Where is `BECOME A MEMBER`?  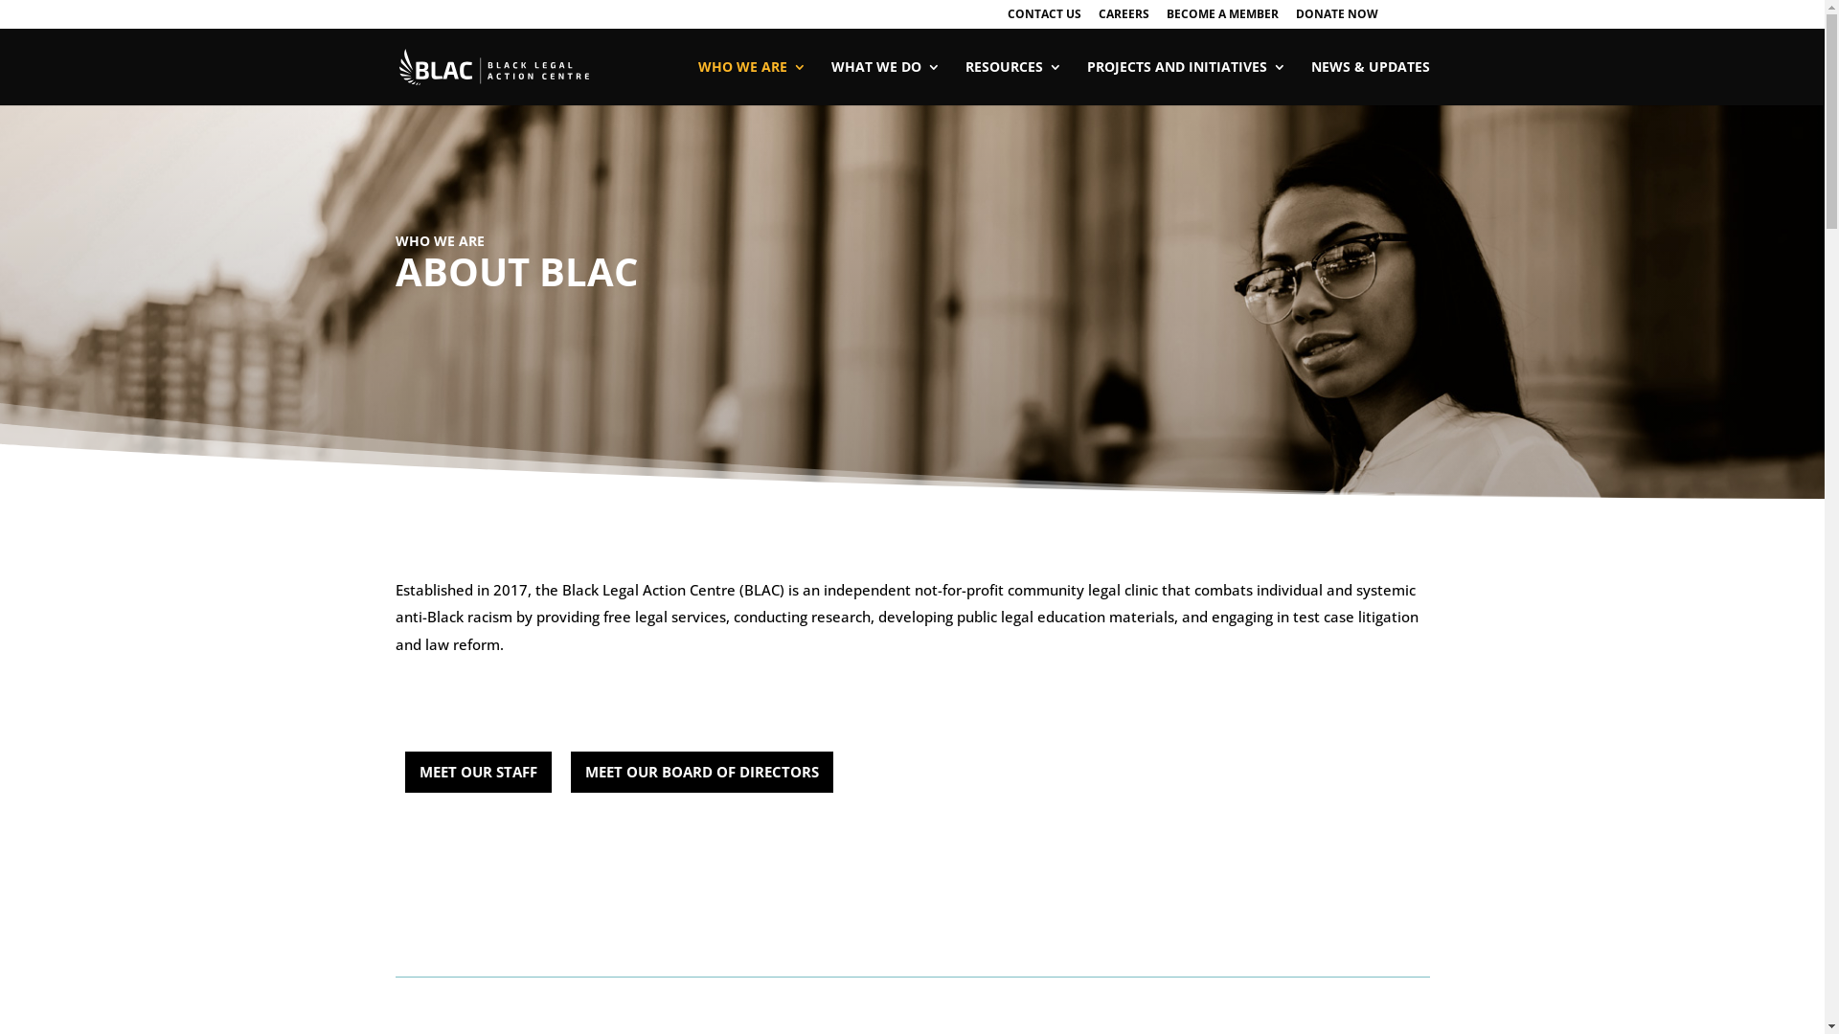 BECOME A MEMBER is located at coordinates (1222, 19).